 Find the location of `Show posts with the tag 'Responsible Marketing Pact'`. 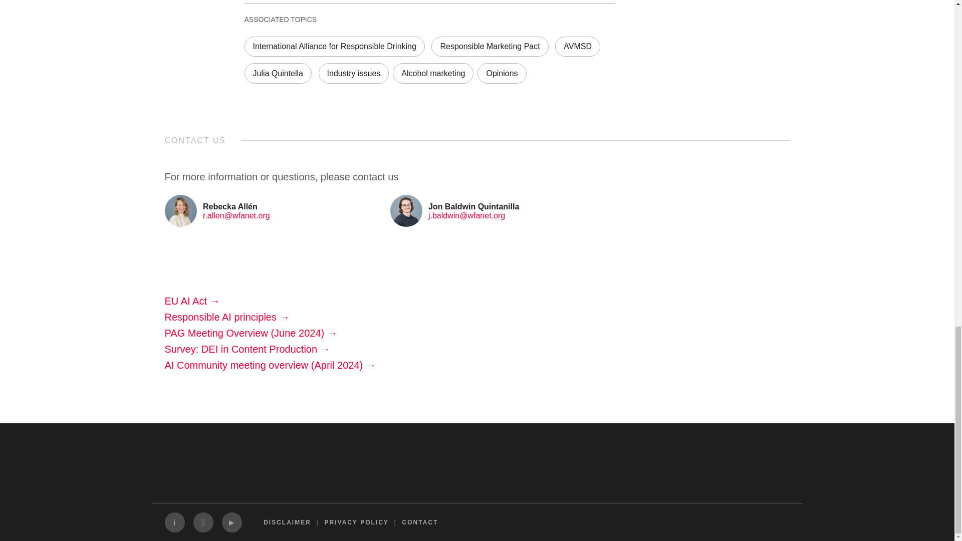

Show posts with the tag 'Responsible Marketing Pact' is located at coordinates (490, 47).